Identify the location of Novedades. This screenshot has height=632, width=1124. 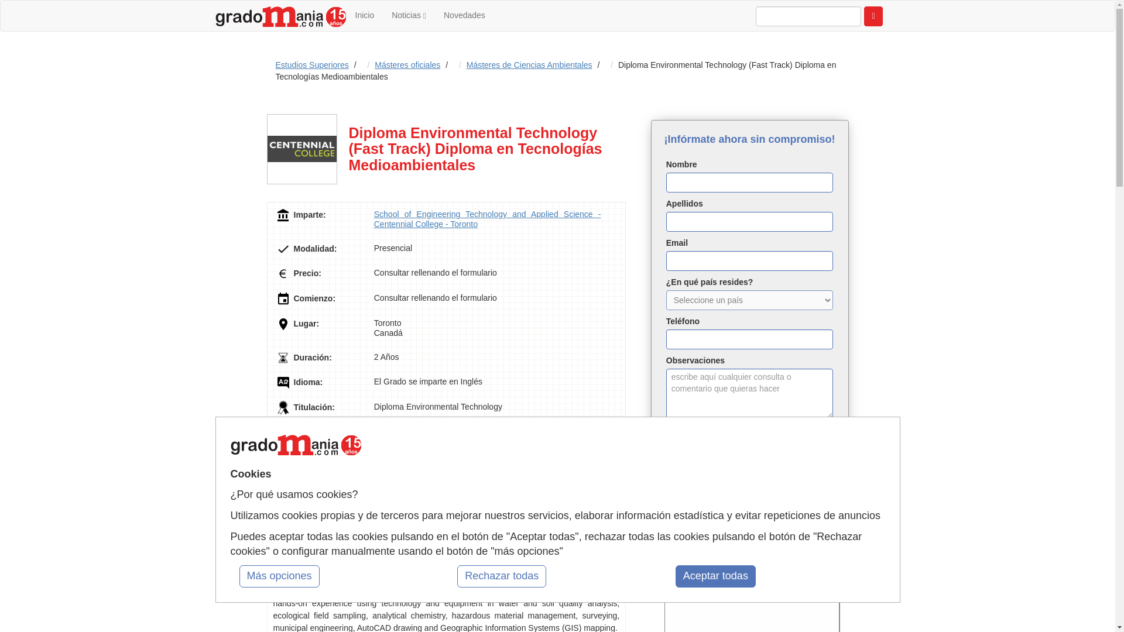
(465, 15).